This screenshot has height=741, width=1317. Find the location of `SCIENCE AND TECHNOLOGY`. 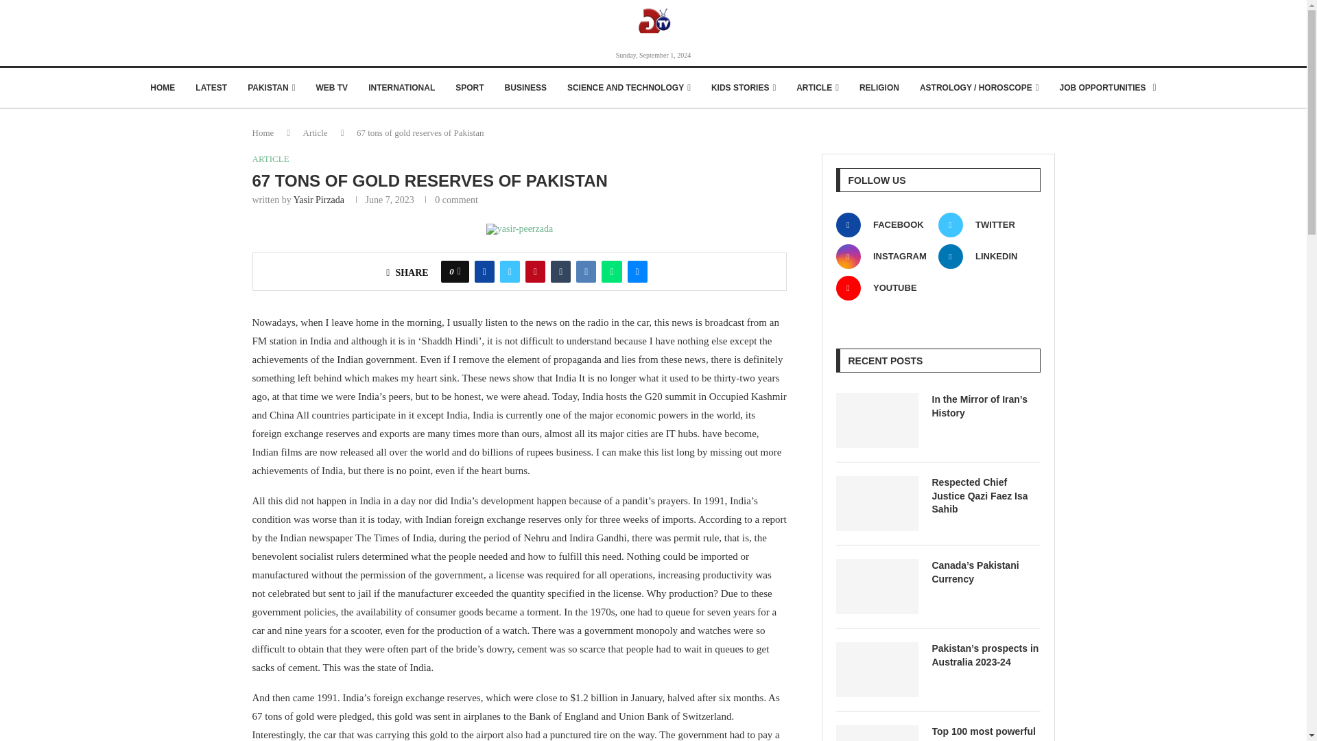

SCIENCE AND TECHNOLOGY is located at coordinates (628, 88).